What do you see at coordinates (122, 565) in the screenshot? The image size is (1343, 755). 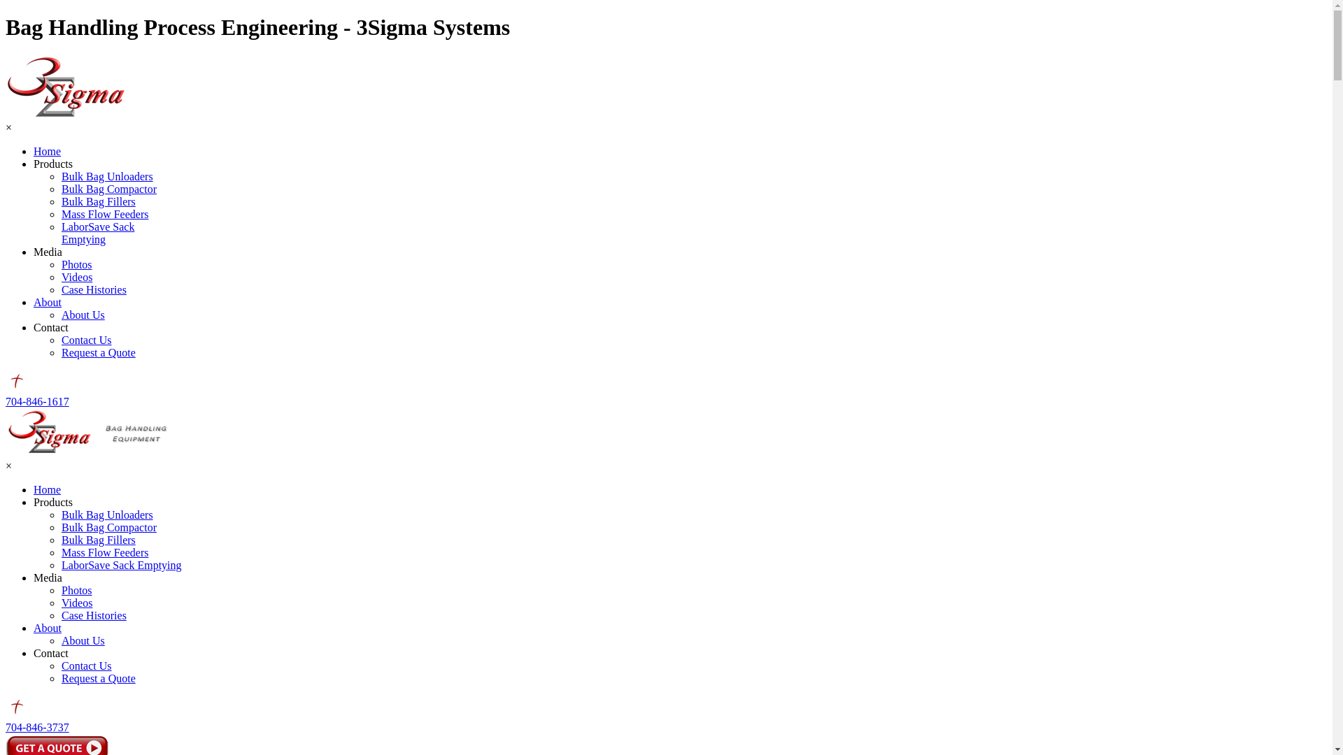 I see `LaborSave Sack Emptying` at bounding box center [122, 565].